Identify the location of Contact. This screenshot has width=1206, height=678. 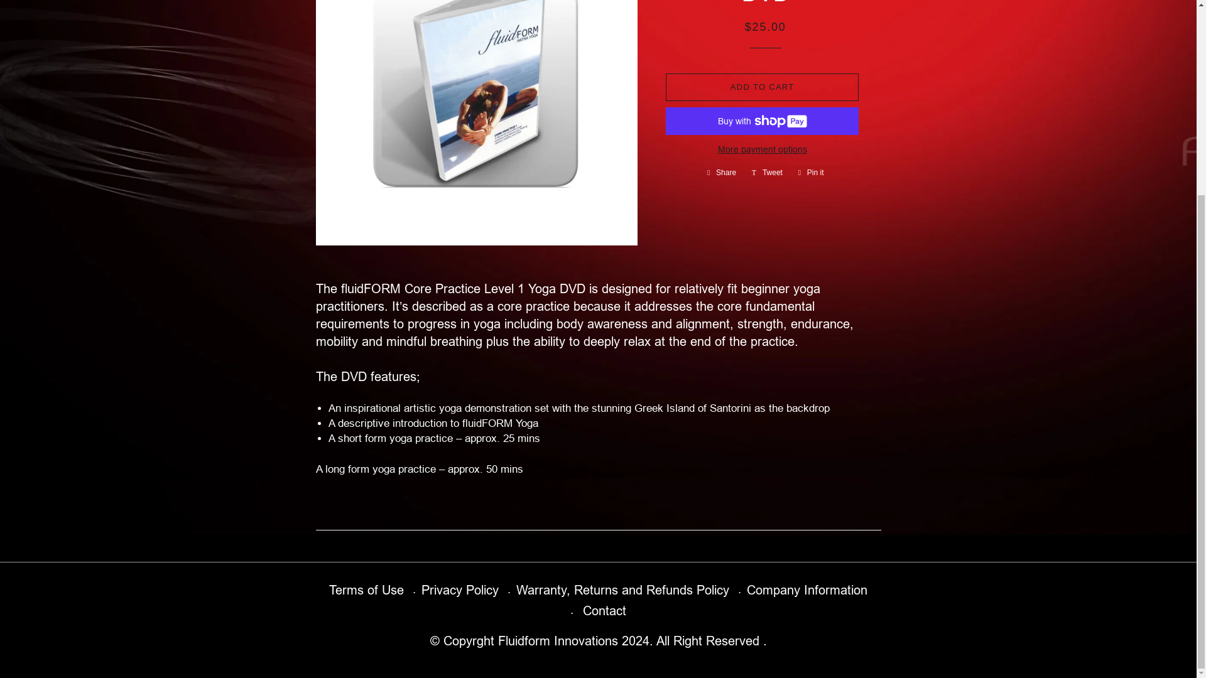
(460, 590).